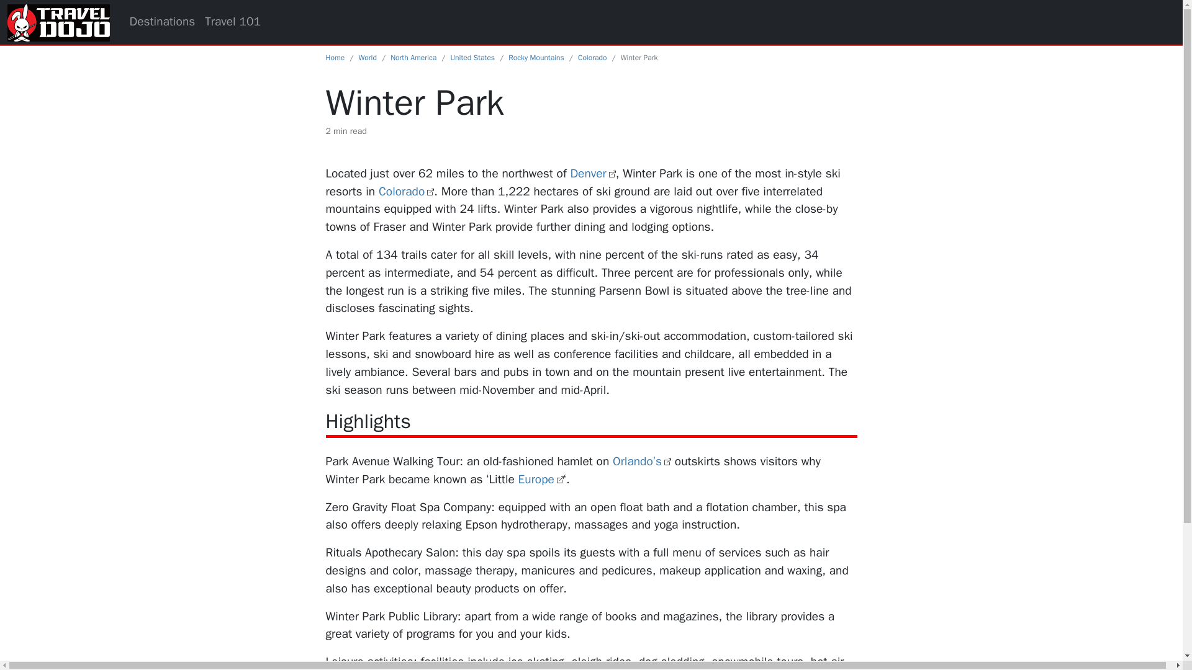  What do you see at coordinates (335, 58) in the screenshot?
I see `Home` at bounding box center [335, 58].